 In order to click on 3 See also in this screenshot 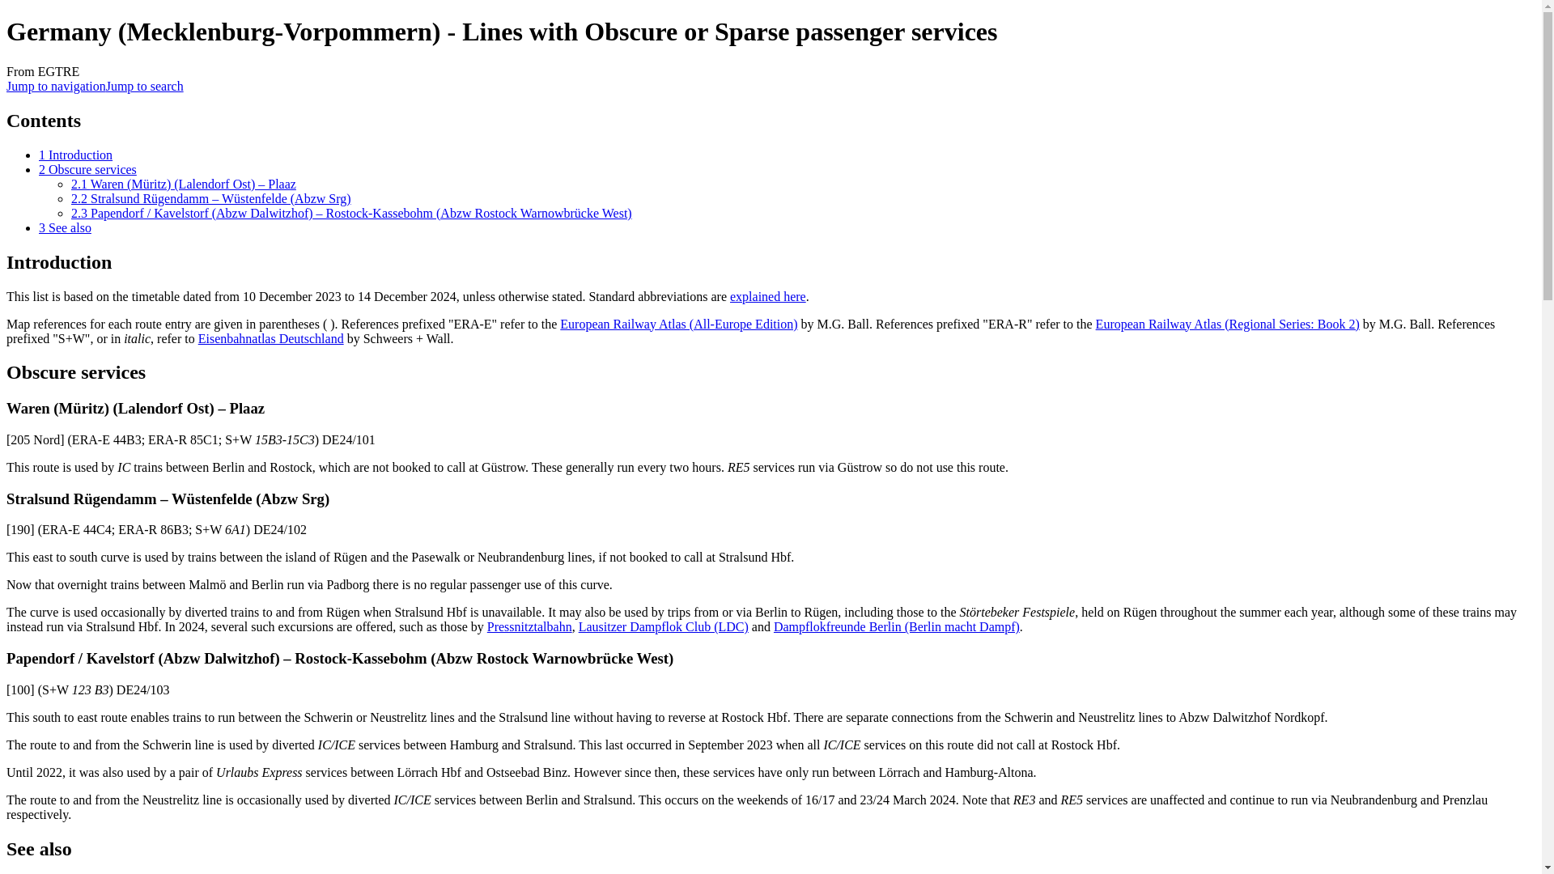, I will do `click(65, 228)`.